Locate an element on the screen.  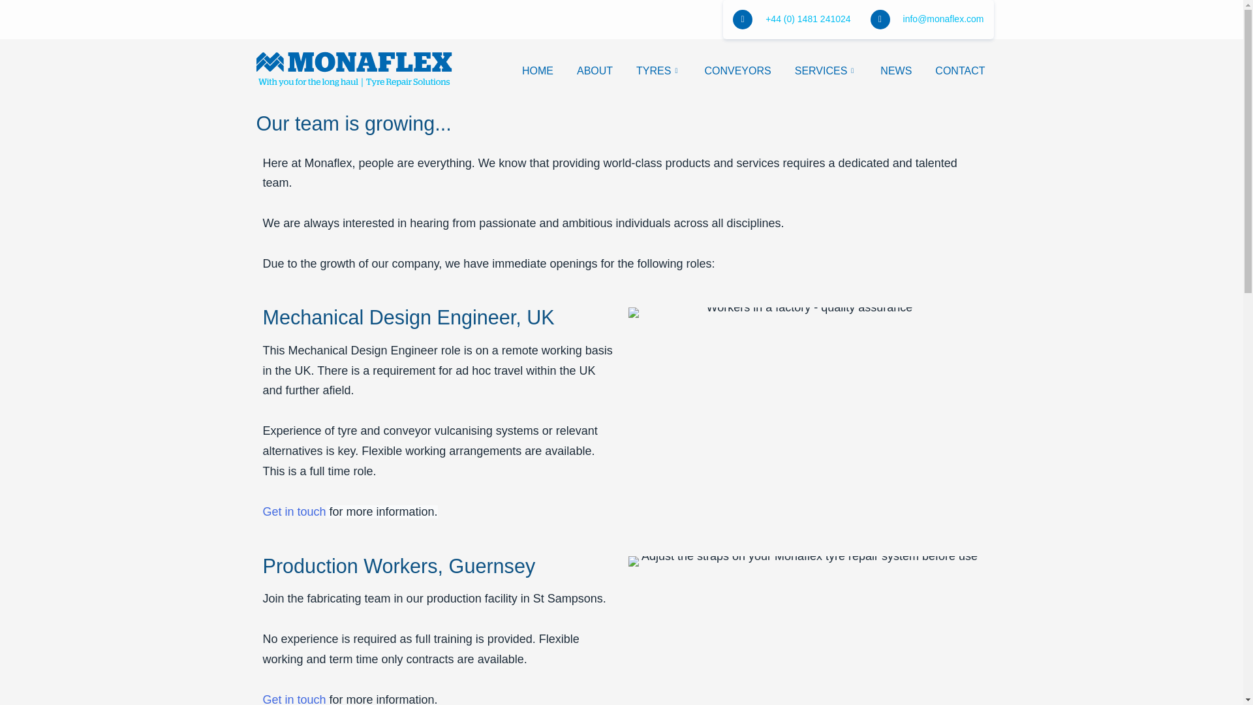
Get in touch is located at coordinates (294, 512).